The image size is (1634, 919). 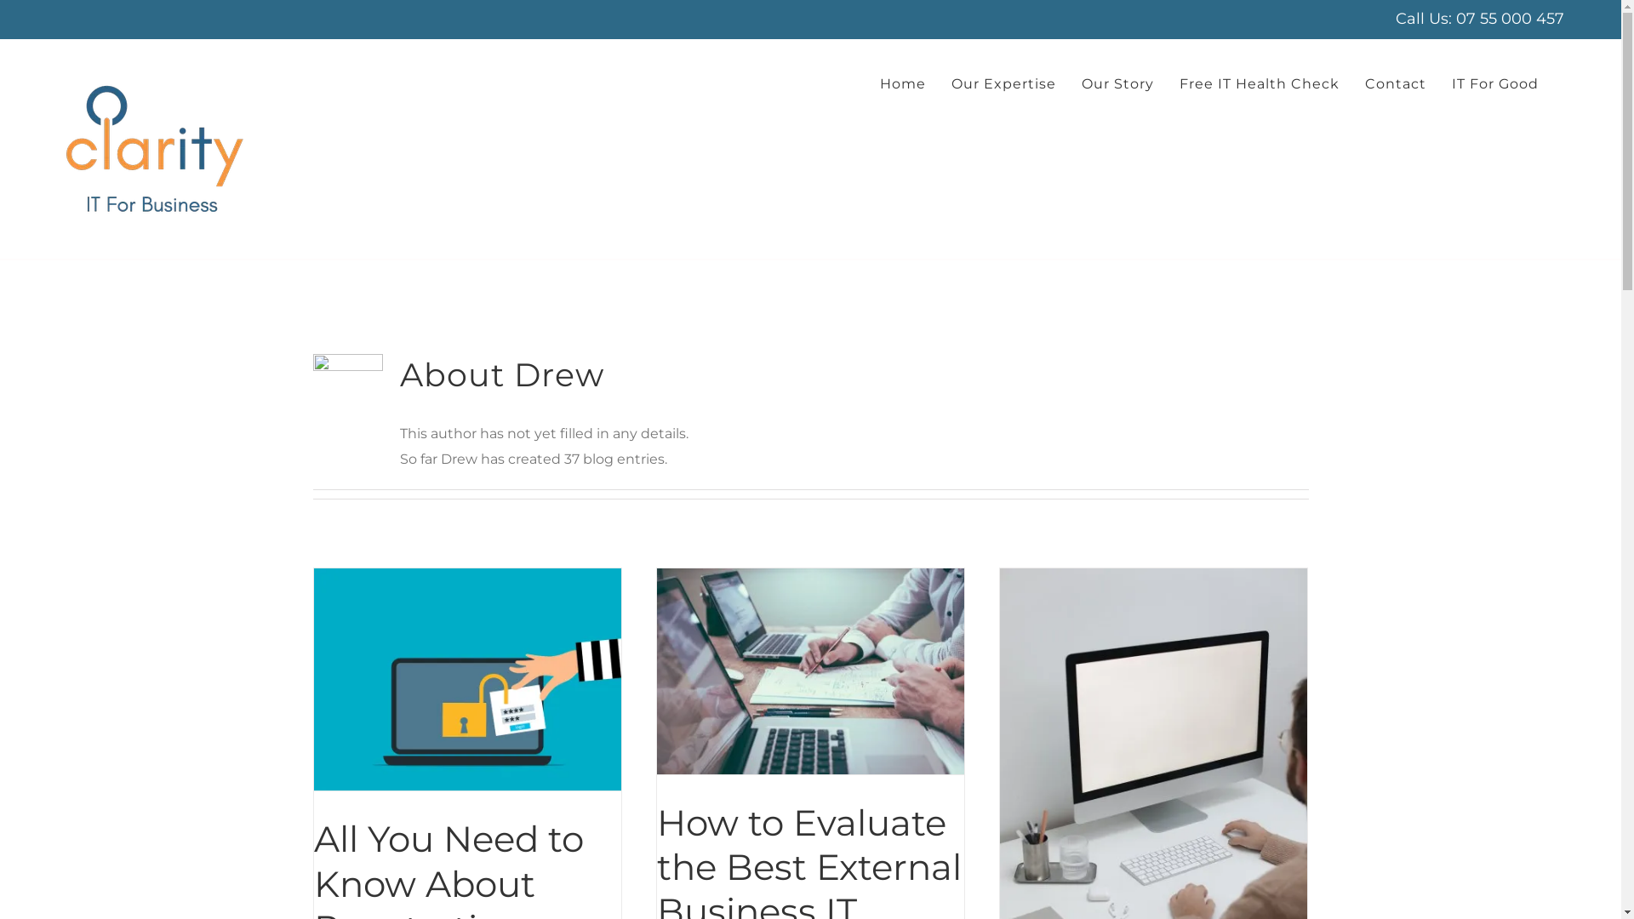 I want to click on Our Story, so click(x=1118, y=84).